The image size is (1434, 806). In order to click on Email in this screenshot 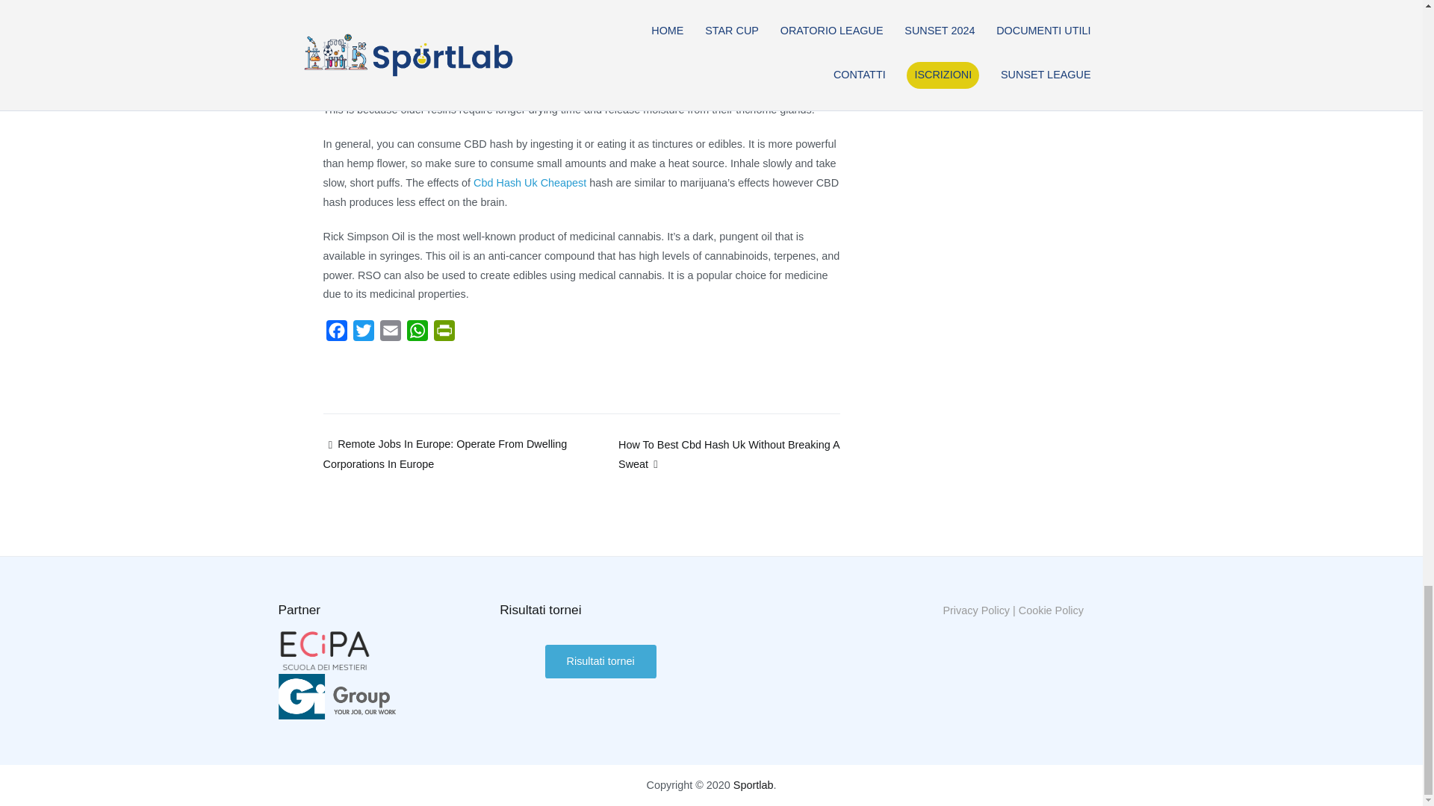, I will do `click(389, 333)`.